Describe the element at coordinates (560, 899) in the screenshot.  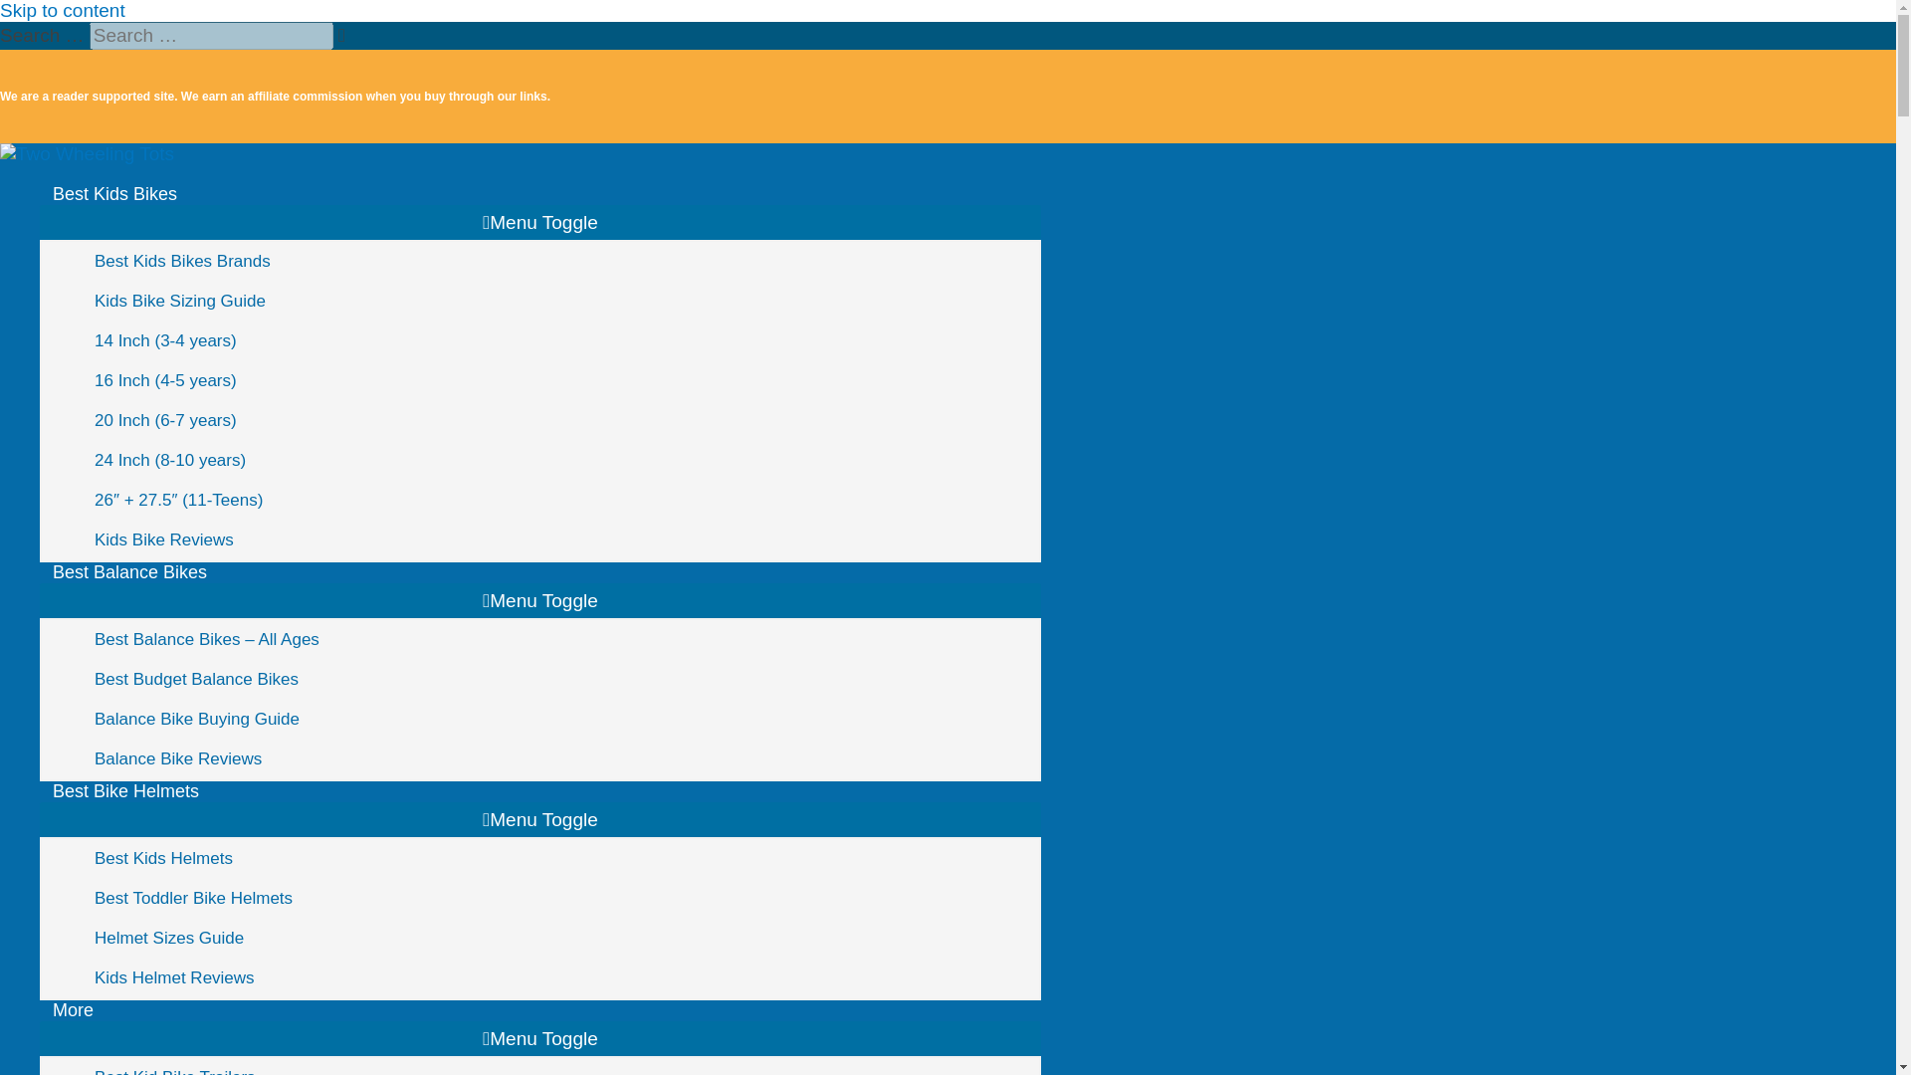
I see `Best Toddler Bike Helmets` at that location.